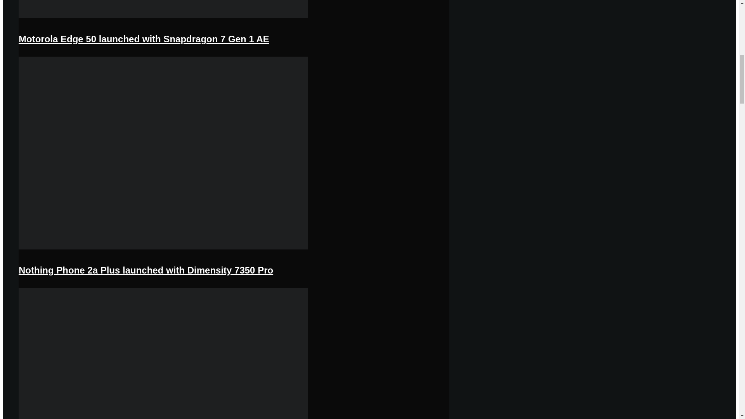 Image resolution: width=745 pixels, height=419 pixels. What do you see at coordinates (144, 39) in the screenshot?
I see `Motorola Edge 50 launched with Snapdragon 7 Gen 1 AE` at bounding box center [144, 39].